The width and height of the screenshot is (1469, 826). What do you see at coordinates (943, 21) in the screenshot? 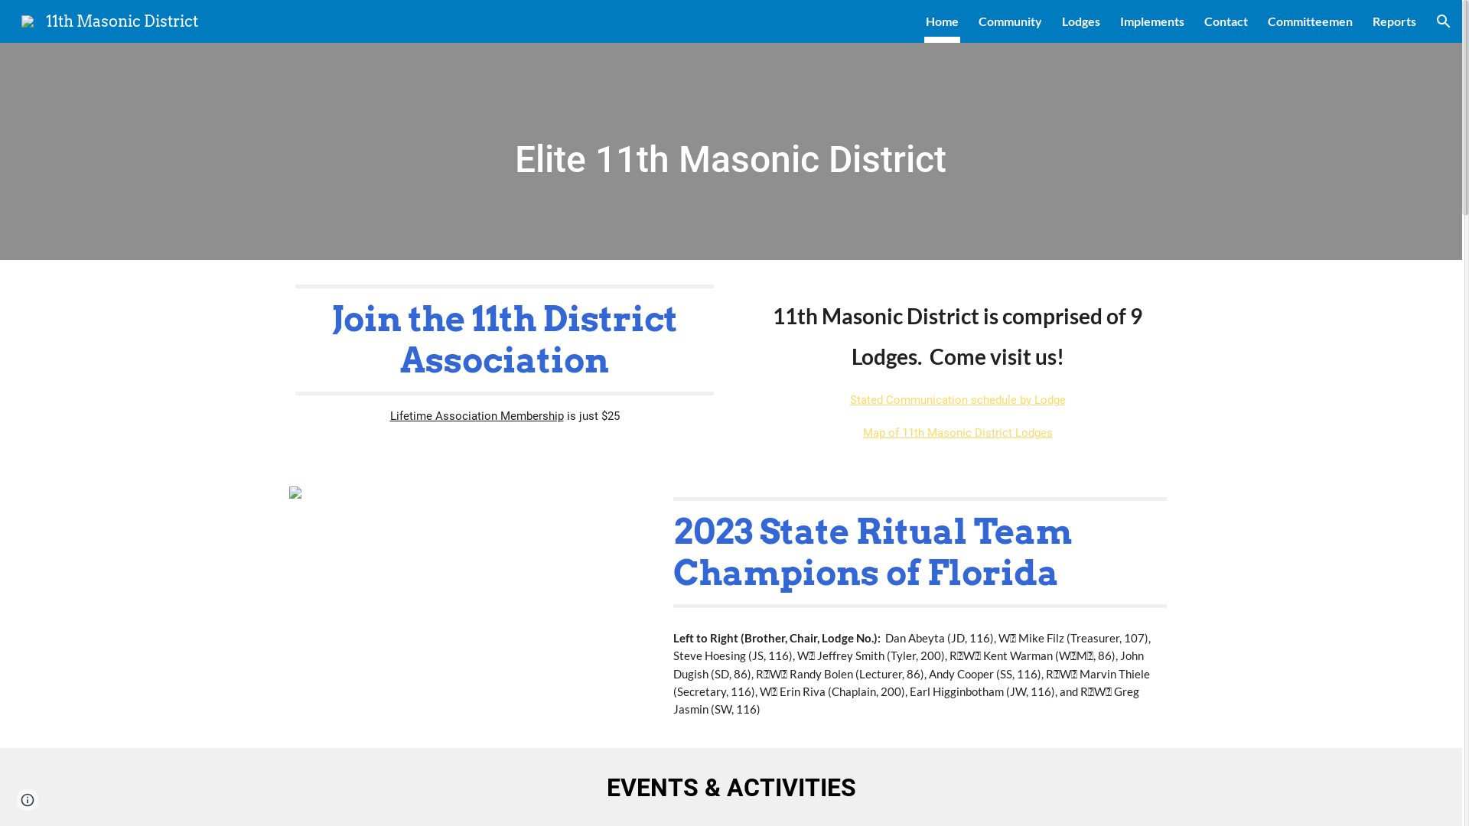
I see `Home` at bounding box center [943, 21].